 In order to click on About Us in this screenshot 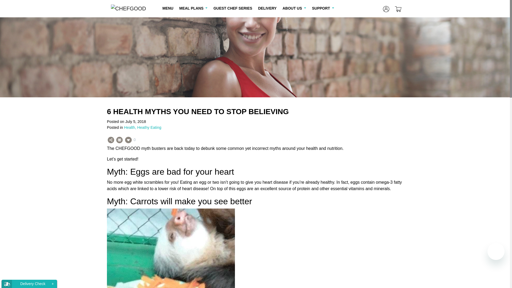, I will do `click(294, 8)`.